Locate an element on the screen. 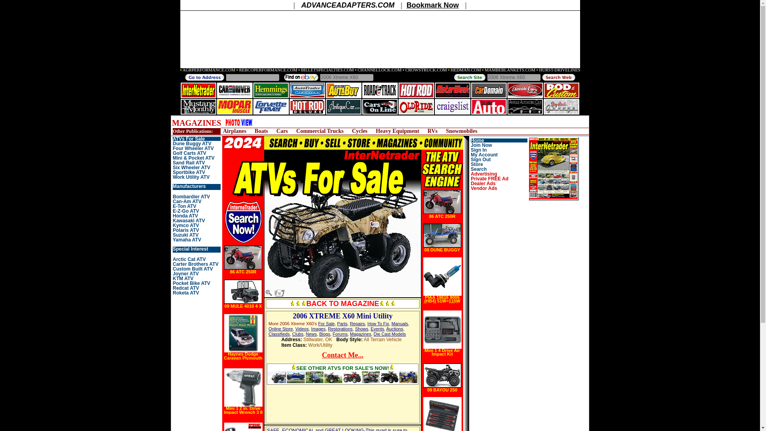 The width and height of the screenshot is (766, 431). Bookmark Now is located at coordinates (432, 5).